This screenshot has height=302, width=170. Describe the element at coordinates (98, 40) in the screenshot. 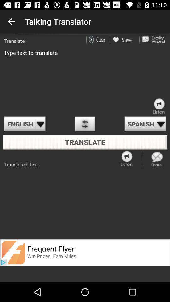

I see `delete text on typing box` at that location.